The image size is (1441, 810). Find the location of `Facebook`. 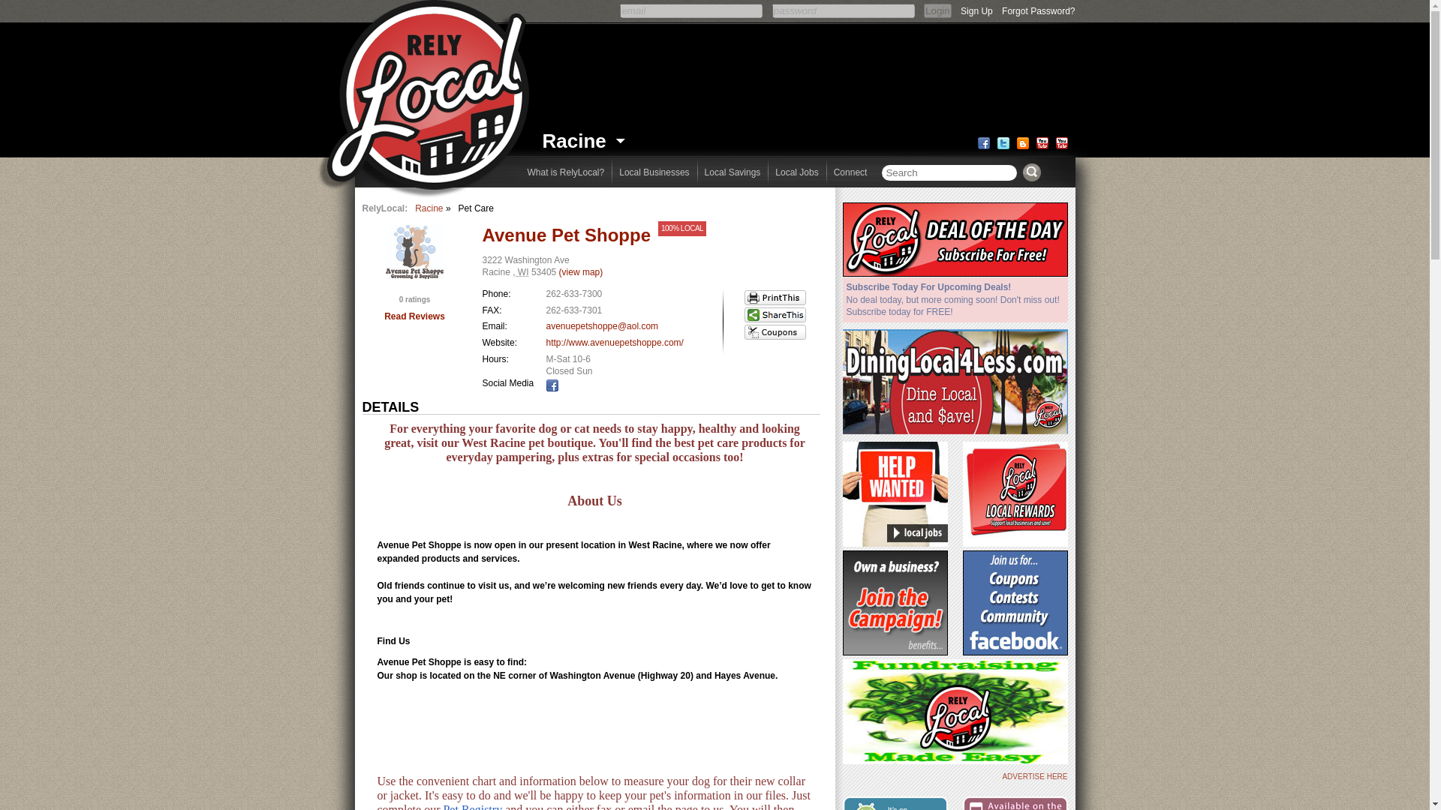

Facebook is located at coordinates (552, 385).